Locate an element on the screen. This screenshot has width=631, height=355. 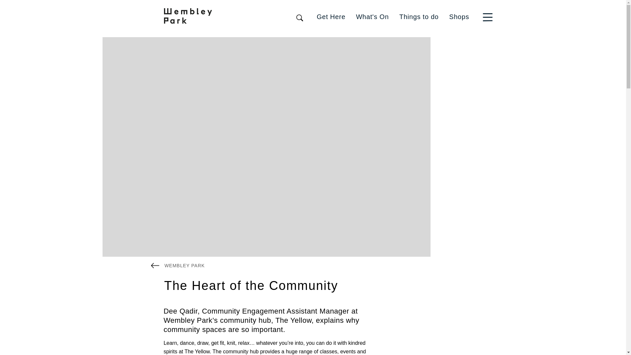
What's On is located at coordinates (372, 16).